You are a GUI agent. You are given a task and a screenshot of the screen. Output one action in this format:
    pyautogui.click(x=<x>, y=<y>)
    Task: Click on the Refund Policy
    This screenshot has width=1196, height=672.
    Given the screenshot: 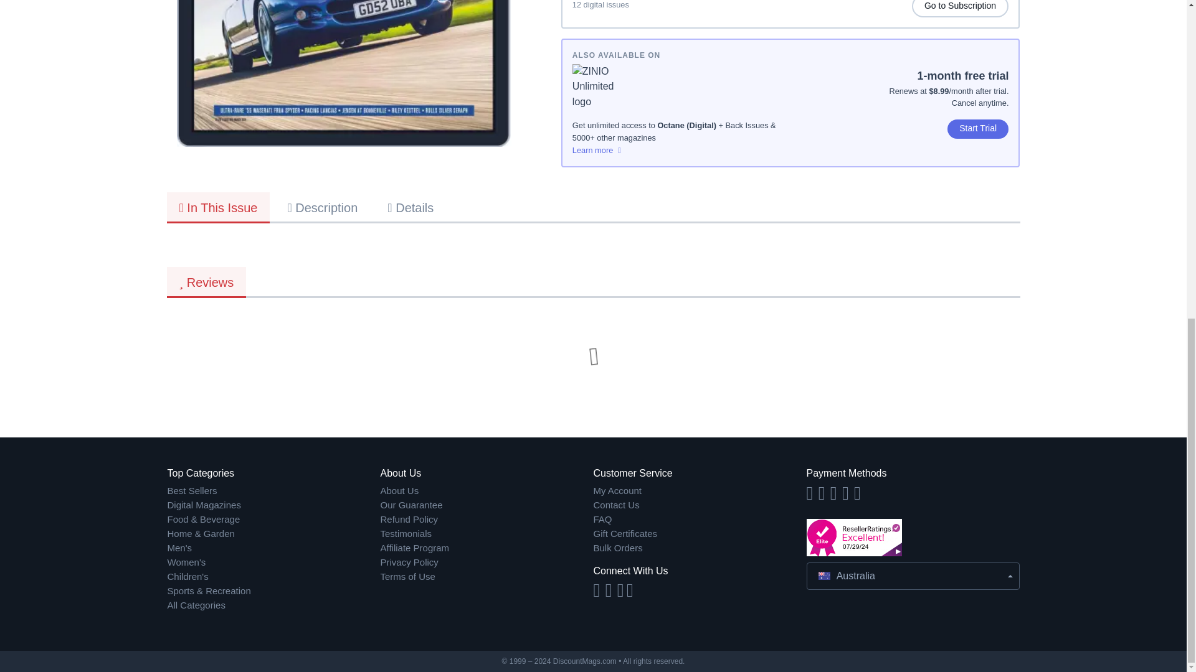 What is the action you would take?
    pyautogui.click(x=486, y=520)
    